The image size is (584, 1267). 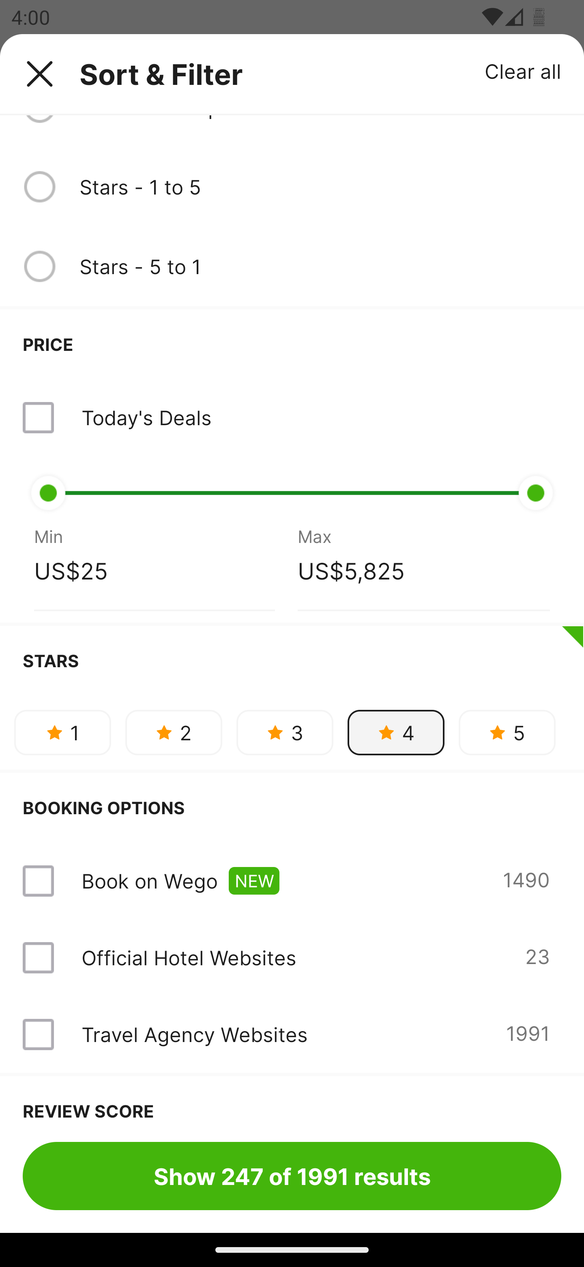 What do you see at coordinates (292, 187) in the screenshot?
I see `Stars - 1 to 5` at bounding box center [292, 187].